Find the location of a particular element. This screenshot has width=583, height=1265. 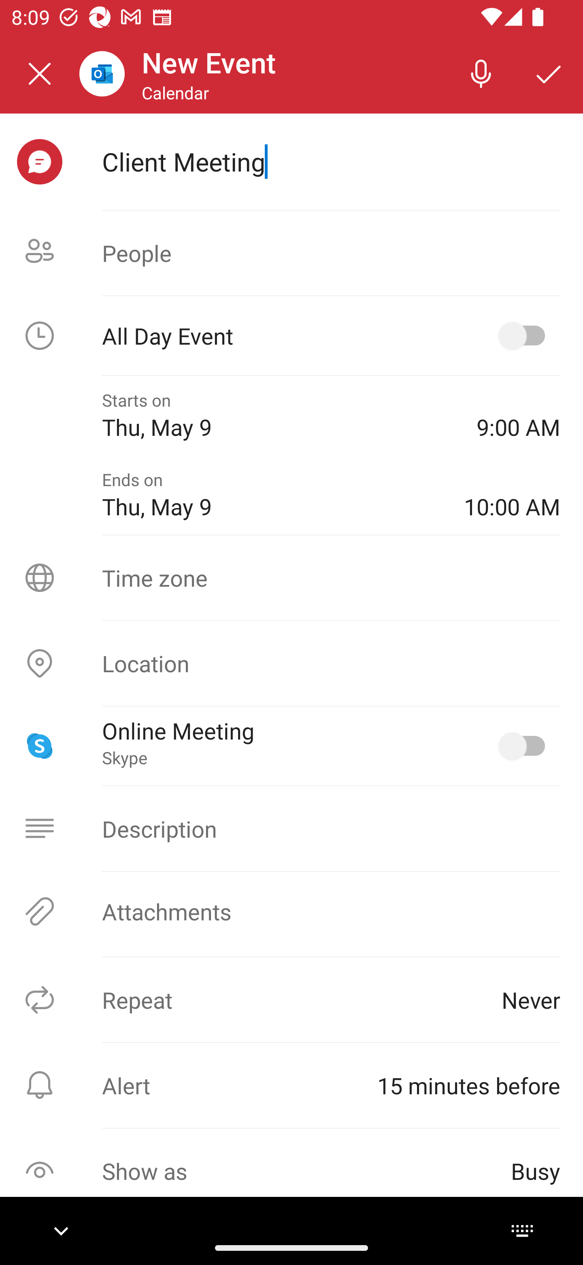

Location is located at coordinates (291, 663).